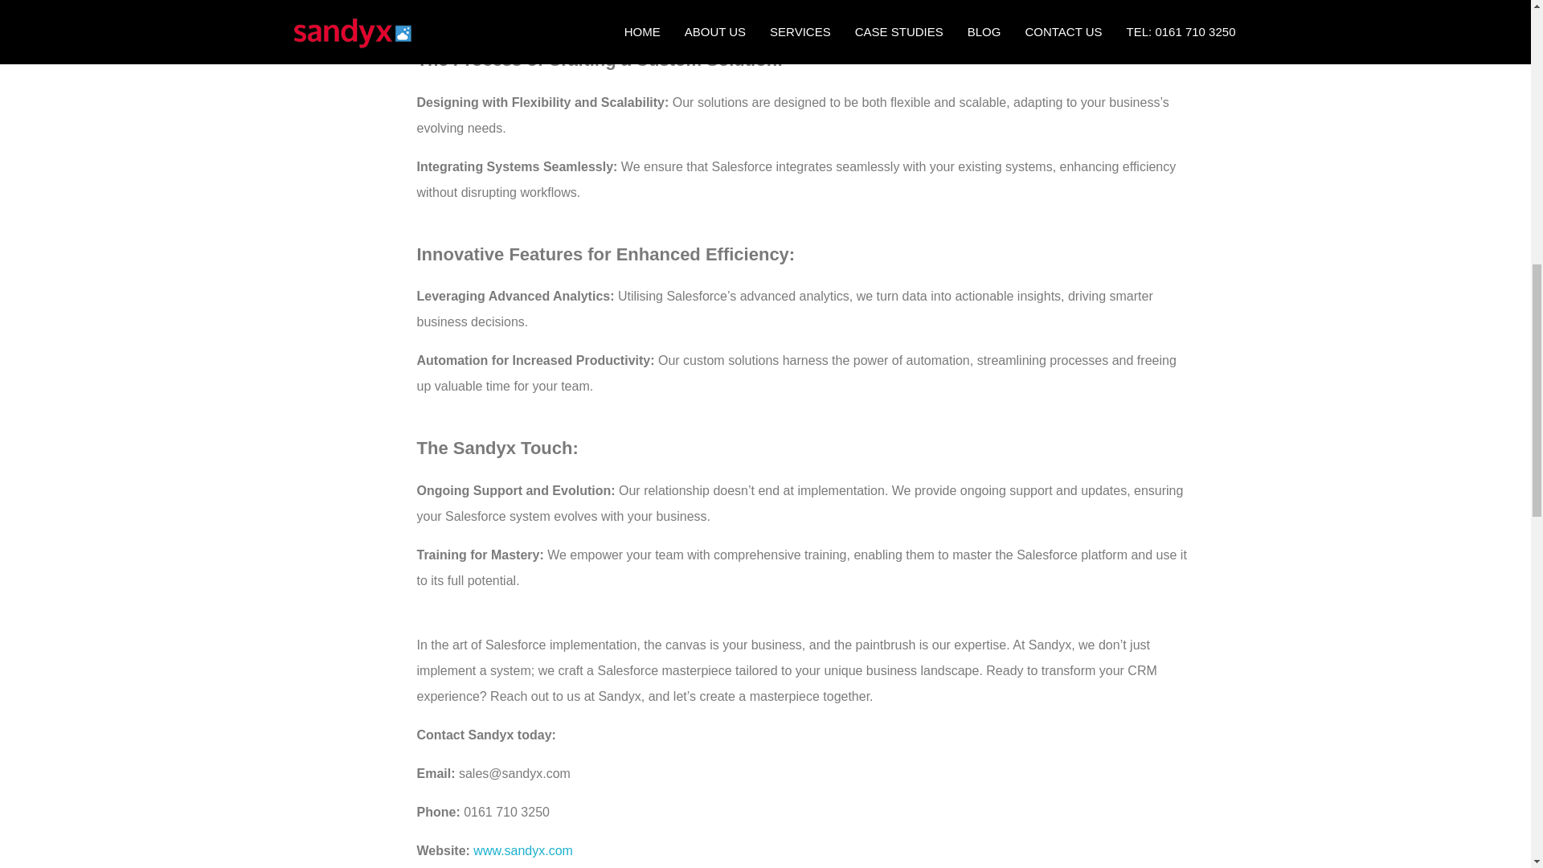  I want to click on www.sandyx.com, so click(522, 850).